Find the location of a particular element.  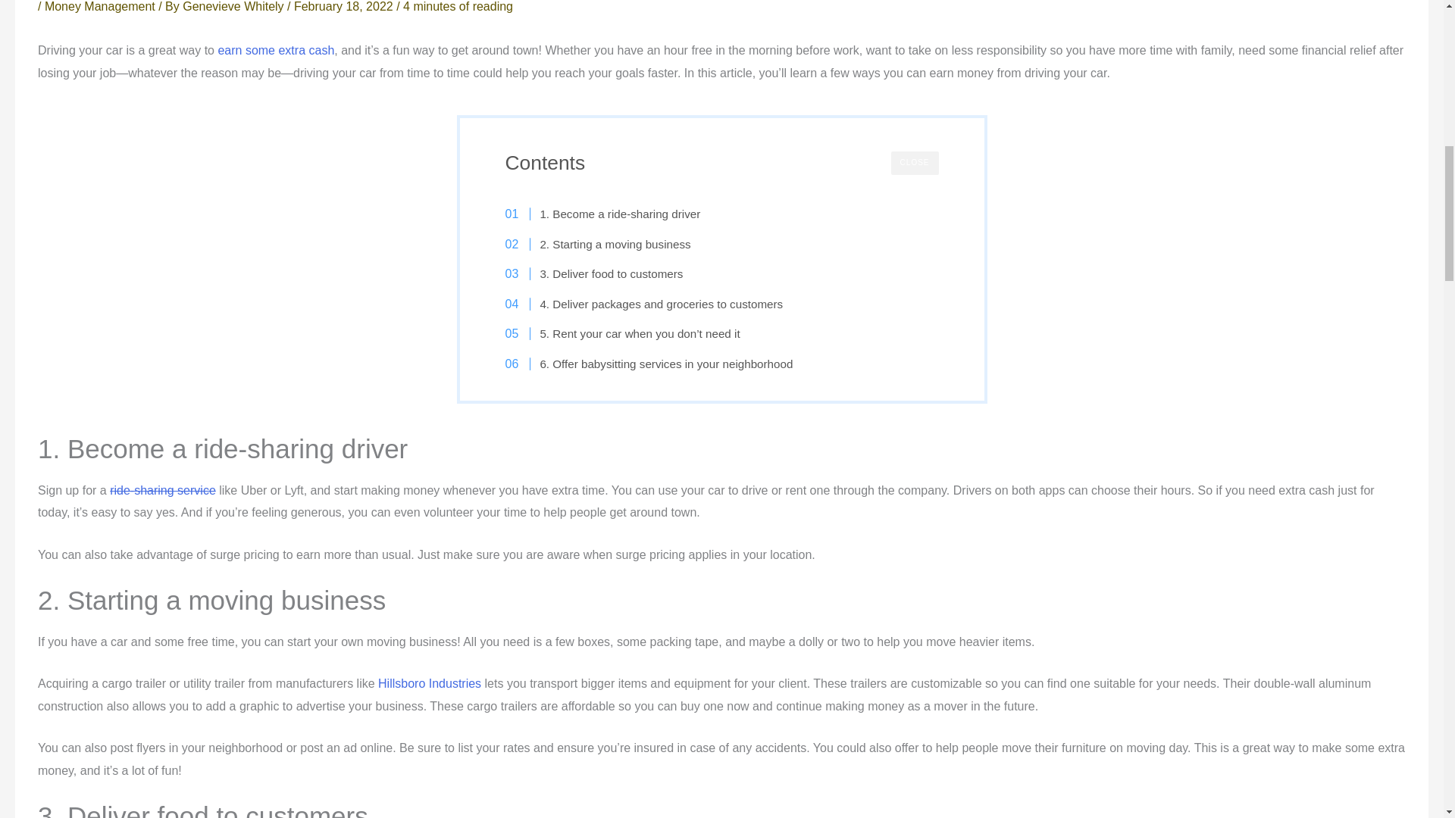

Hillsboro Industries is located at coordinates (430, 683).